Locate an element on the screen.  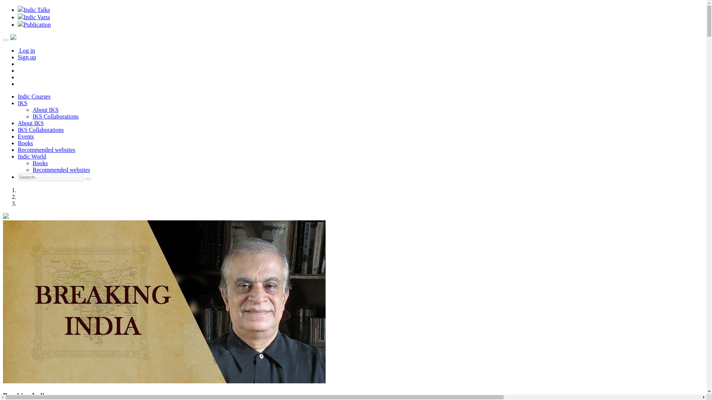
IKS is located at coordinates (23, 103).